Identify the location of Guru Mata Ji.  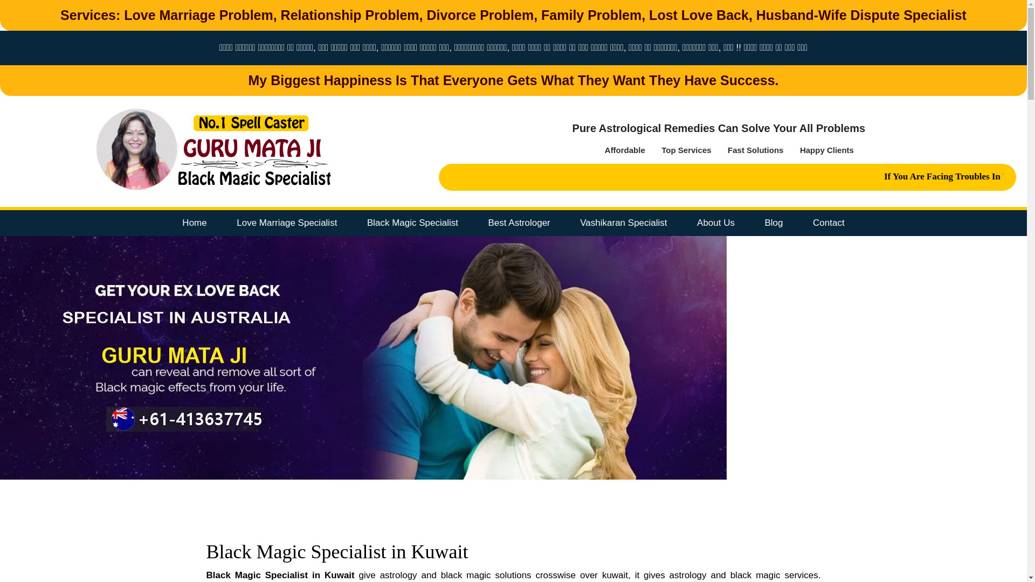
(213, 150).